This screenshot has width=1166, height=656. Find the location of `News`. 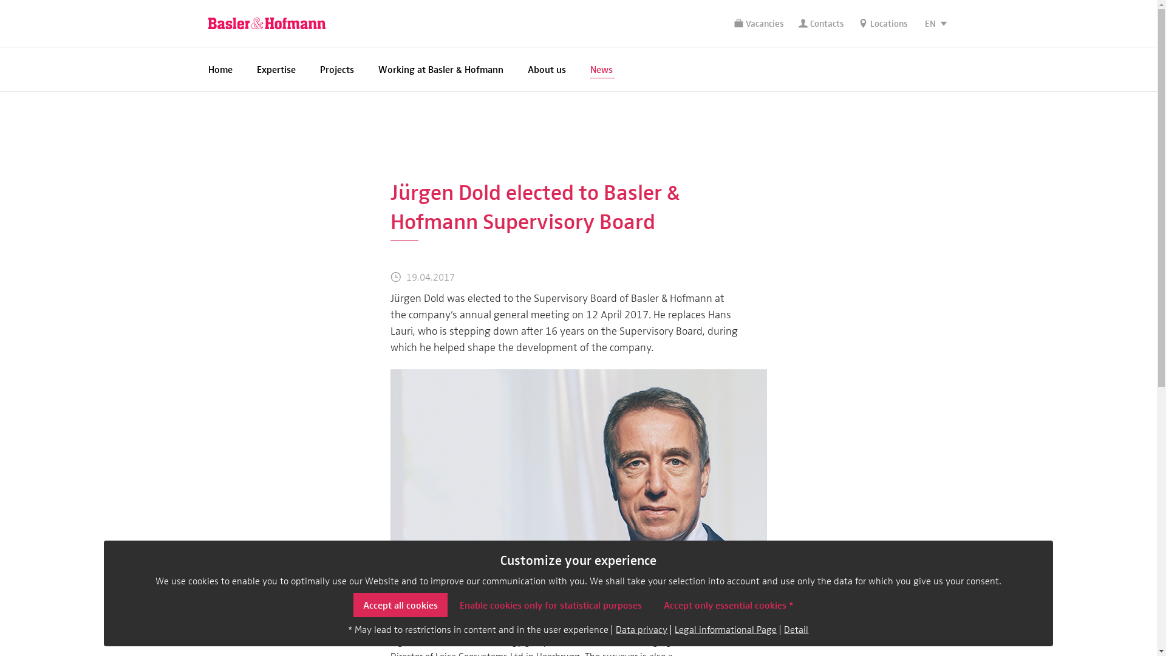

News is located at coordinates (601, 69).